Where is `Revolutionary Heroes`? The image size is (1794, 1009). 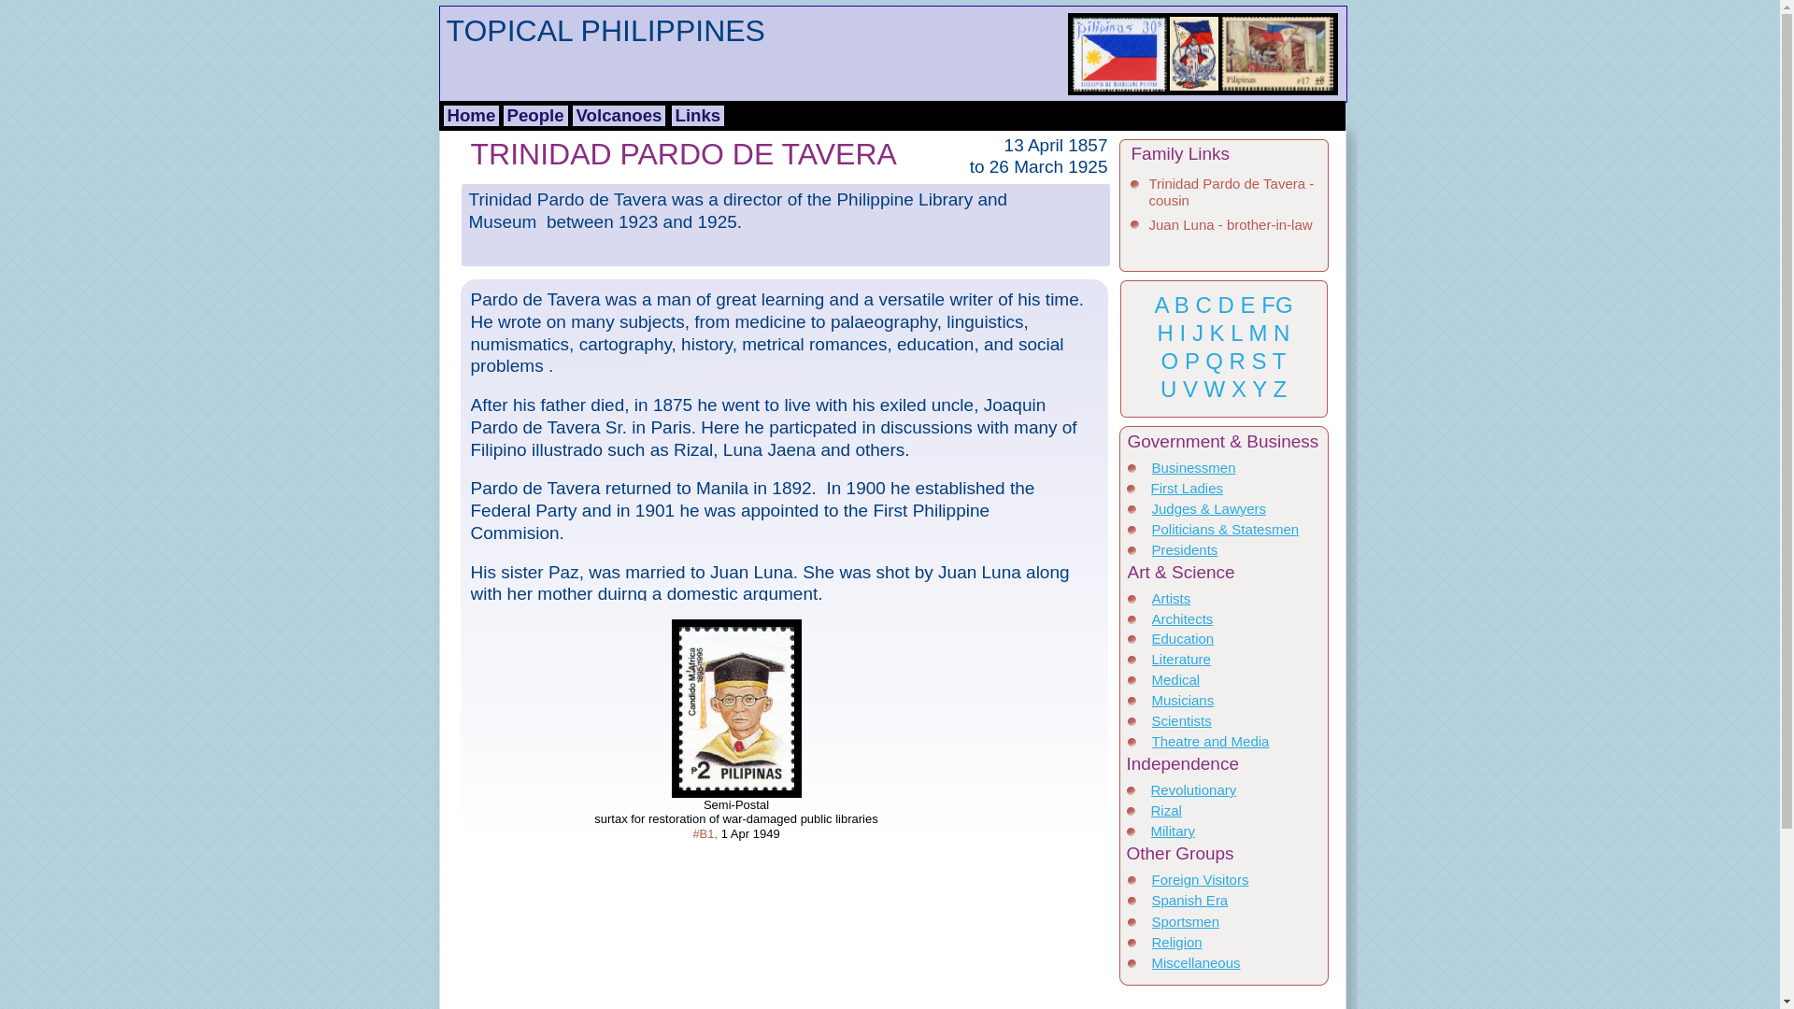 Revolutionary Heroes is located at coordinates (1194, 798).